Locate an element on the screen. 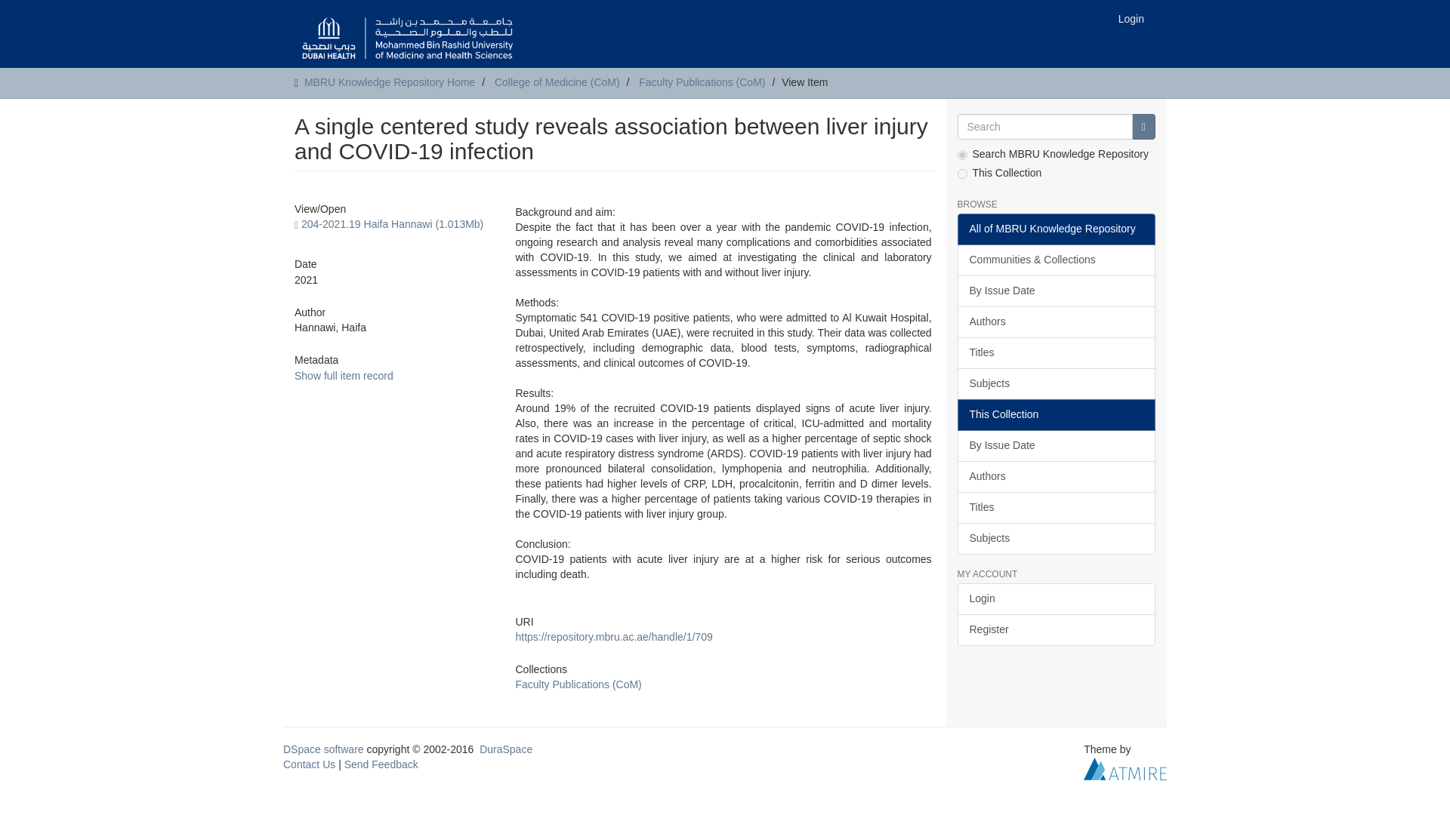  Login is located at coordinates (1056, 599).